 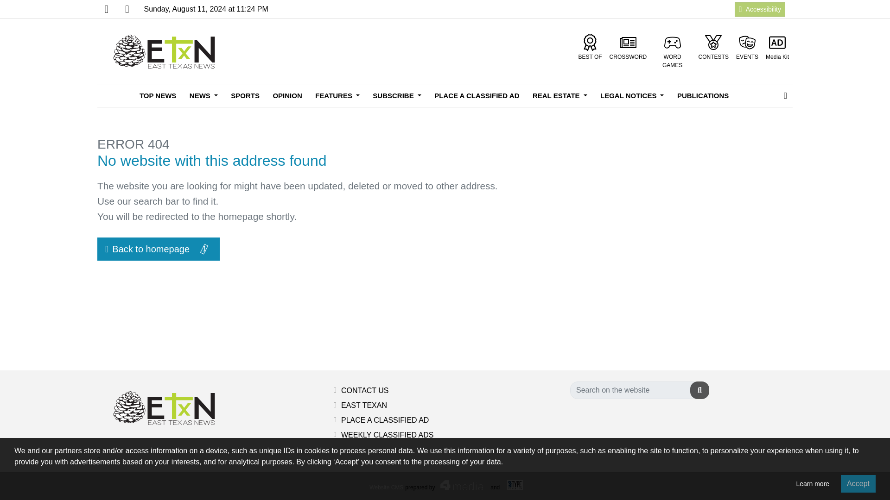 What do you see at coordinates (714, 47) in the screenshot?
I see `CONTESTS` at bounding box center [714, 47].